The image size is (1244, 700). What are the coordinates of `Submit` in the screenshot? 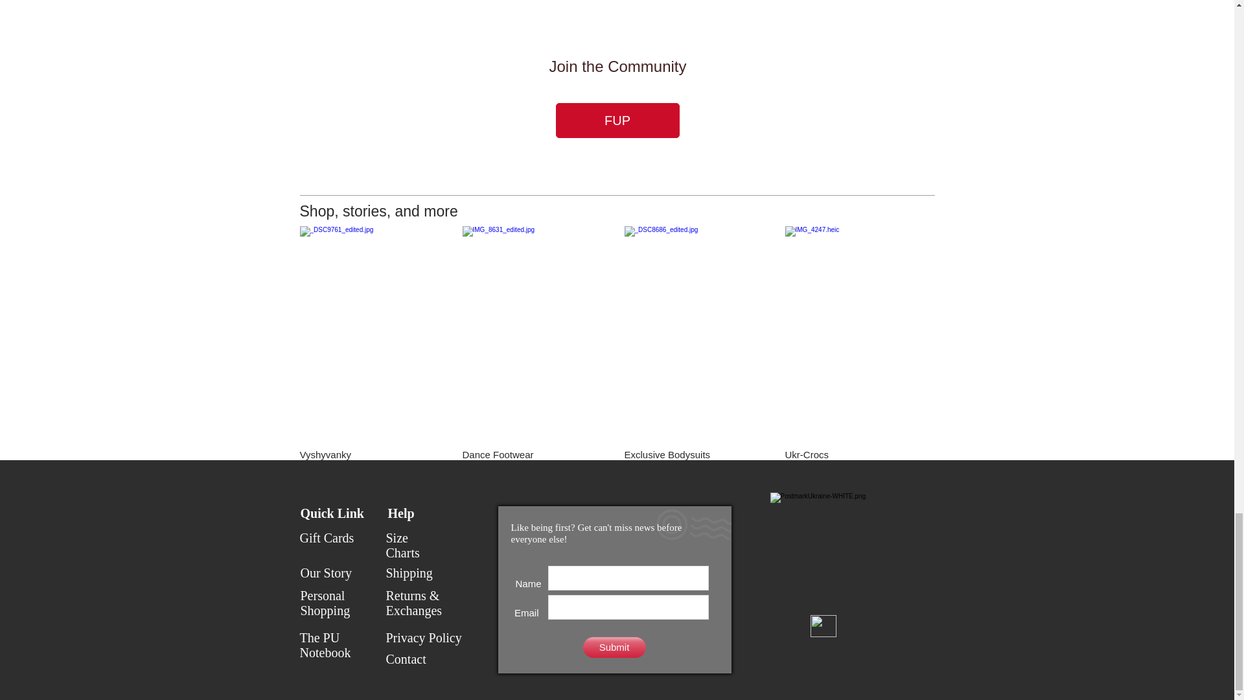 It's located at (614, 647).